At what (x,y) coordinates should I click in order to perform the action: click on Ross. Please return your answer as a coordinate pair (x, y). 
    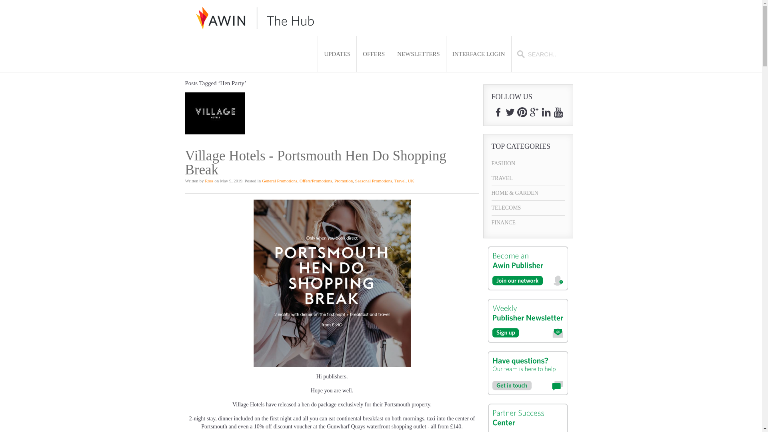
    Looking at the image, I should click on (209, 181).